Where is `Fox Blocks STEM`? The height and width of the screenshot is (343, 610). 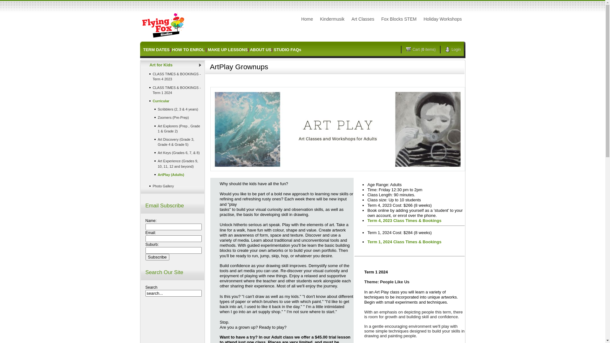
Fox Blocks STEM is located at coordinates (399, 19).